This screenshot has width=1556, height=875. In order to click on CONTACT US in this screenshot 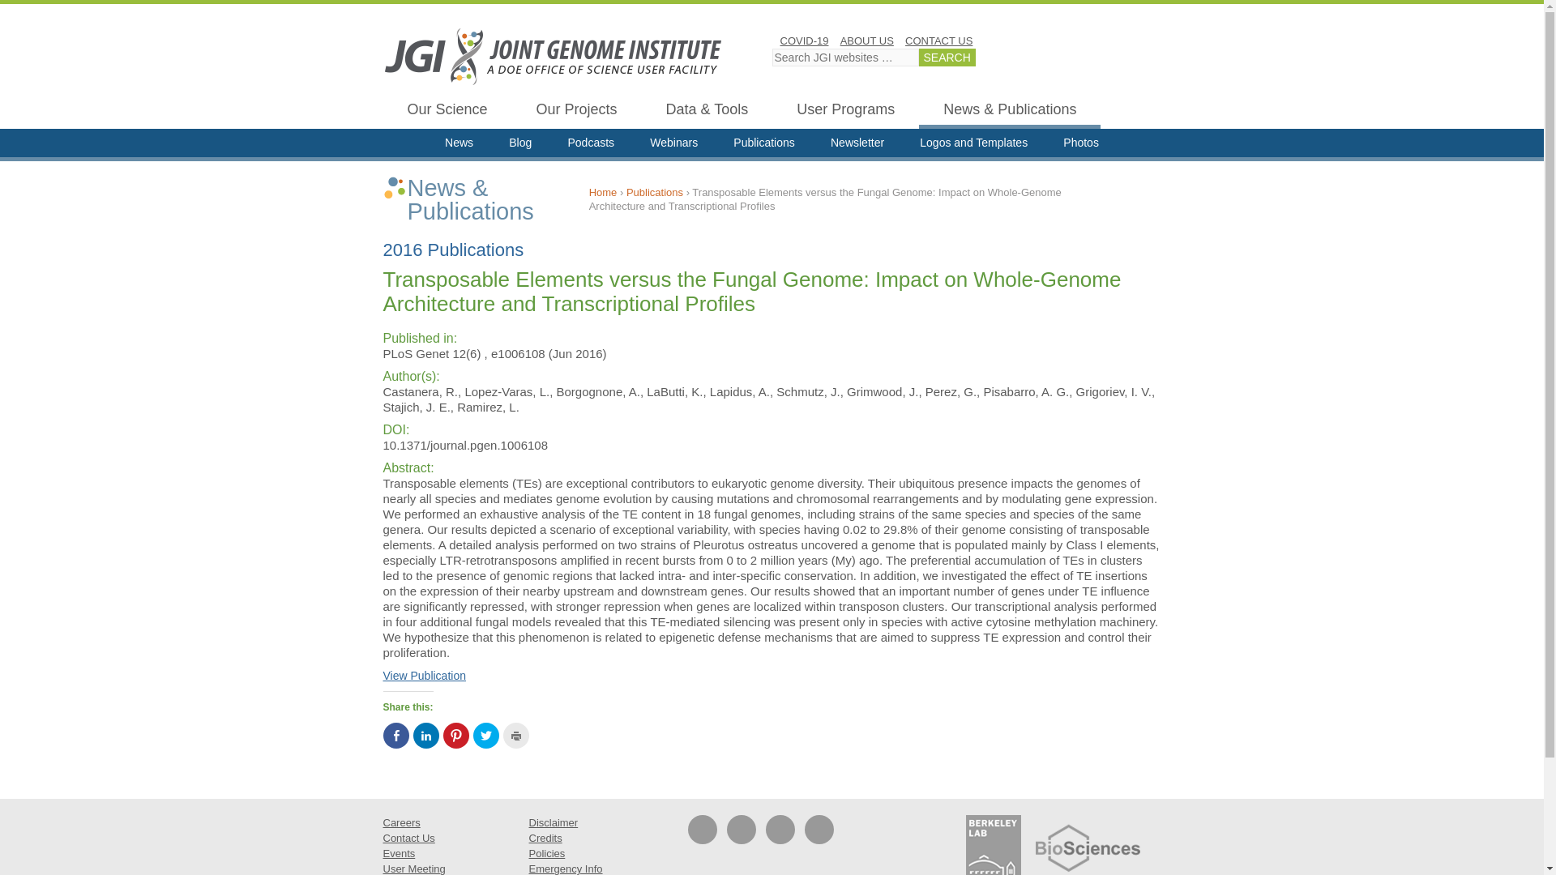, I will do `click(938, 41)`.